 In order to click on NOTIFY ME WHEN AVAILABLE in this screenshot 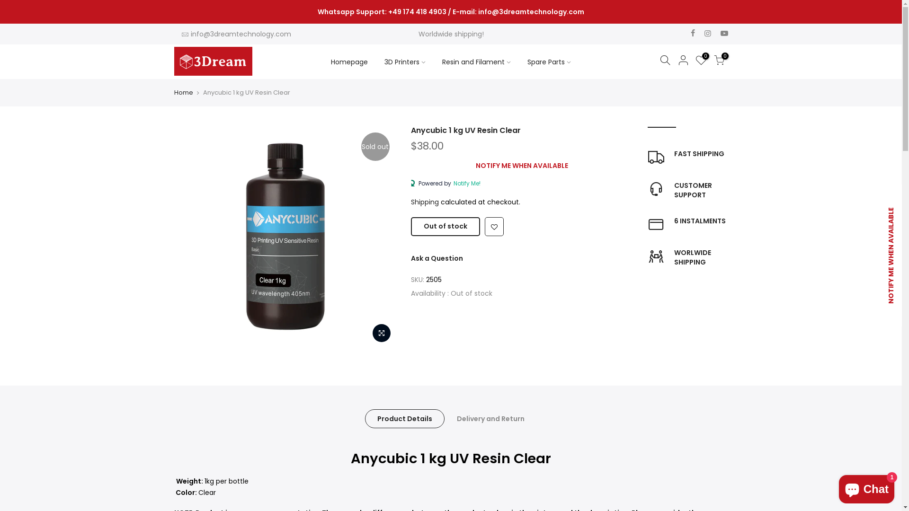, I will do `click(522, 166)`.